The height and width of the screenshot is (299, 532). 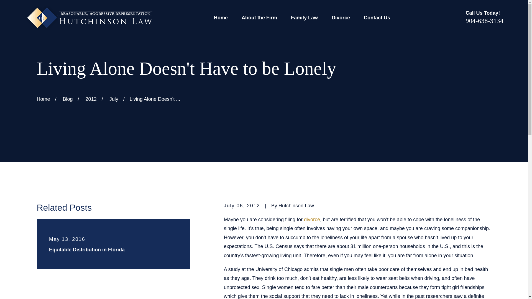 I want to click on Go Home, so click(x=43, y=99).